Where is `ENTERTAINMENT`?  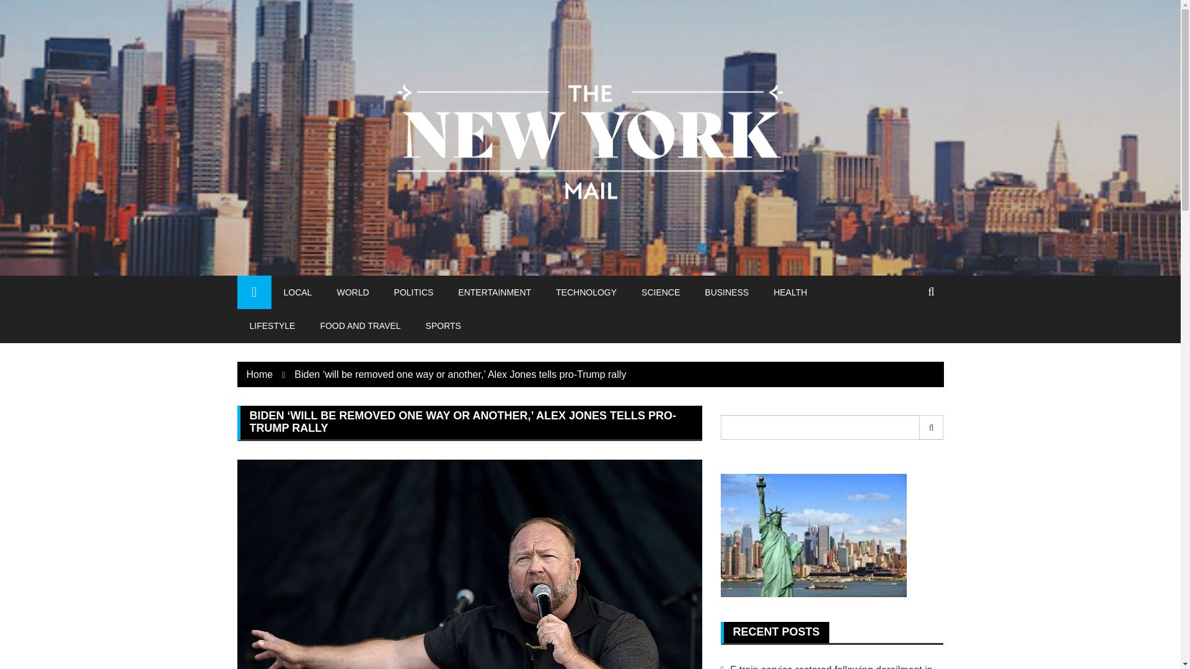 ENTERTAINMENT is located at coordinates (495, 292).